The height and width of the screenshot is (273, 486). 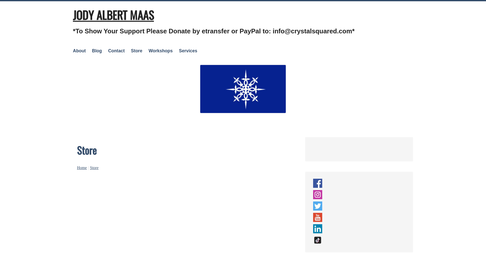 What do you see at coordinates (79, 51) in the screenshot?
I see `About` at bounding box center [79, 51].